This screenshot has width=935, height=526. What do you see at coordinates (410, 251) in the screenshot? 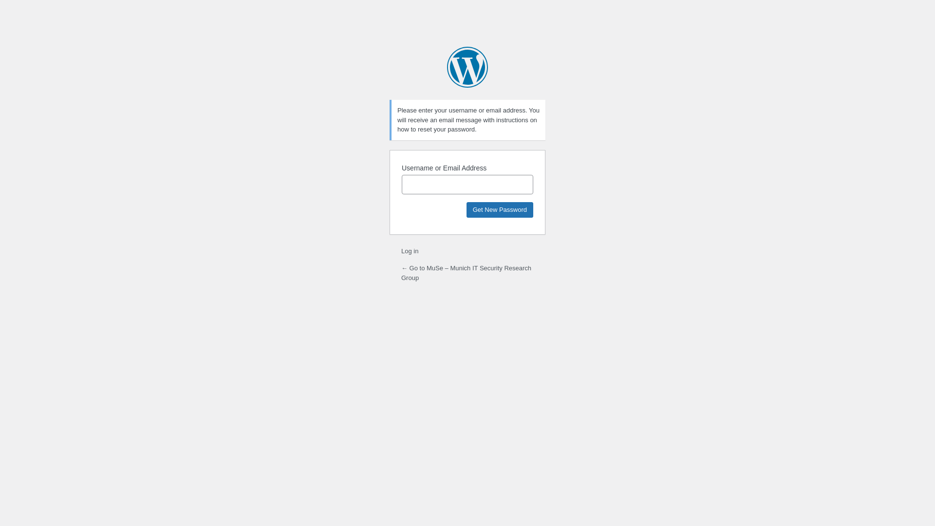
I see `Log in` at bounding box center [410, 251].